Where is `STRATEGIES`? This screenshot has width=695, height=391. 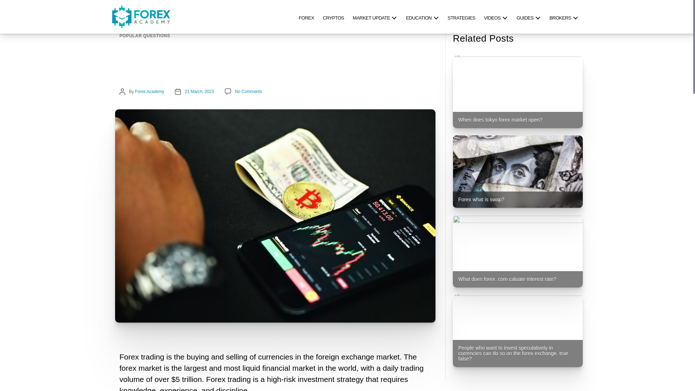 STRATEGIES is located at coordinates (461, 17).